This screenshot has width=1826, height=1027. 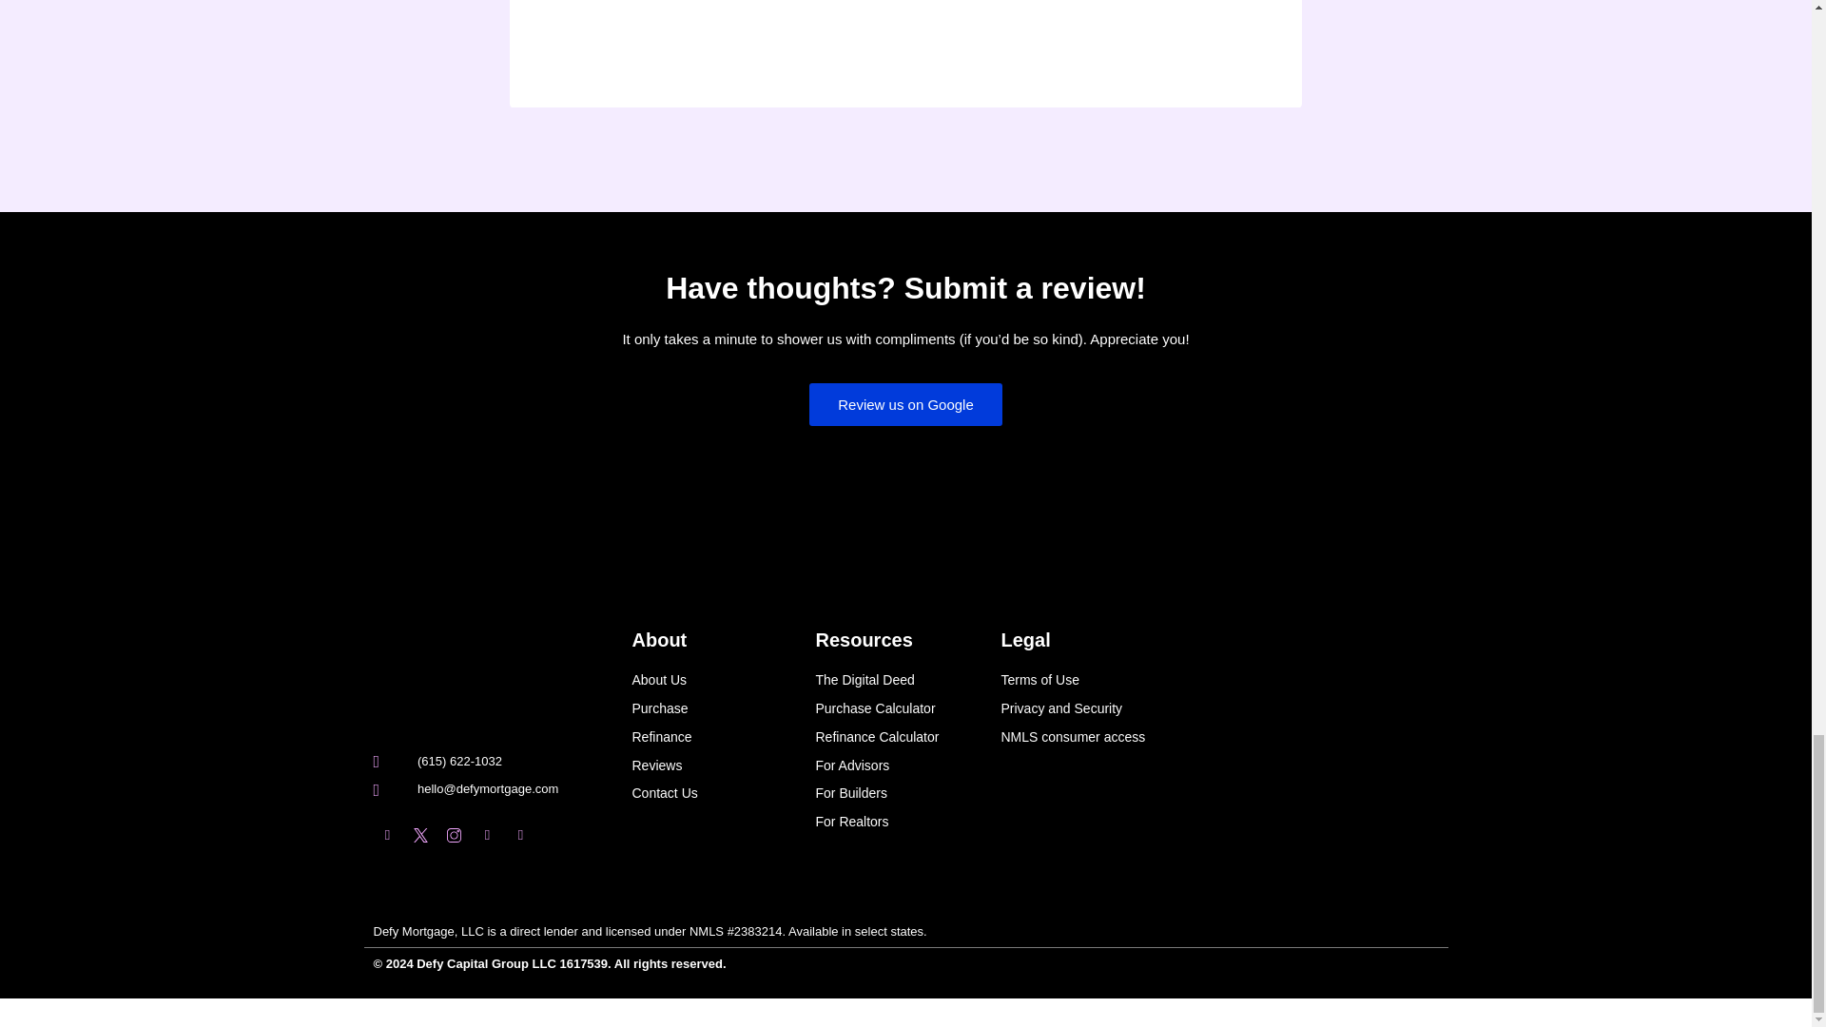 What do you see at coordinates (905, 404) in the screenshot?
I see `Review us on Google` at bounding box center [905, 404].